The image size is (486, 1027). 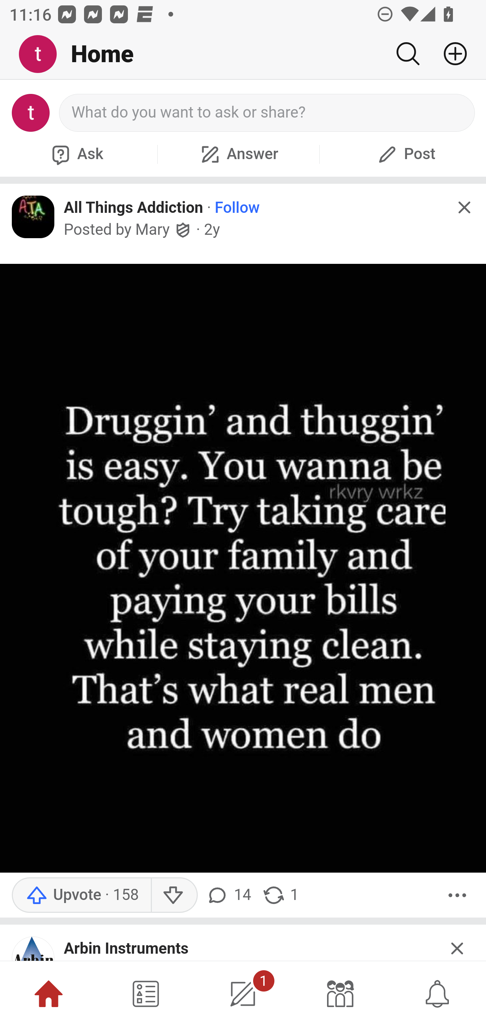 I want to click on Add, so click(x=450, y=54).